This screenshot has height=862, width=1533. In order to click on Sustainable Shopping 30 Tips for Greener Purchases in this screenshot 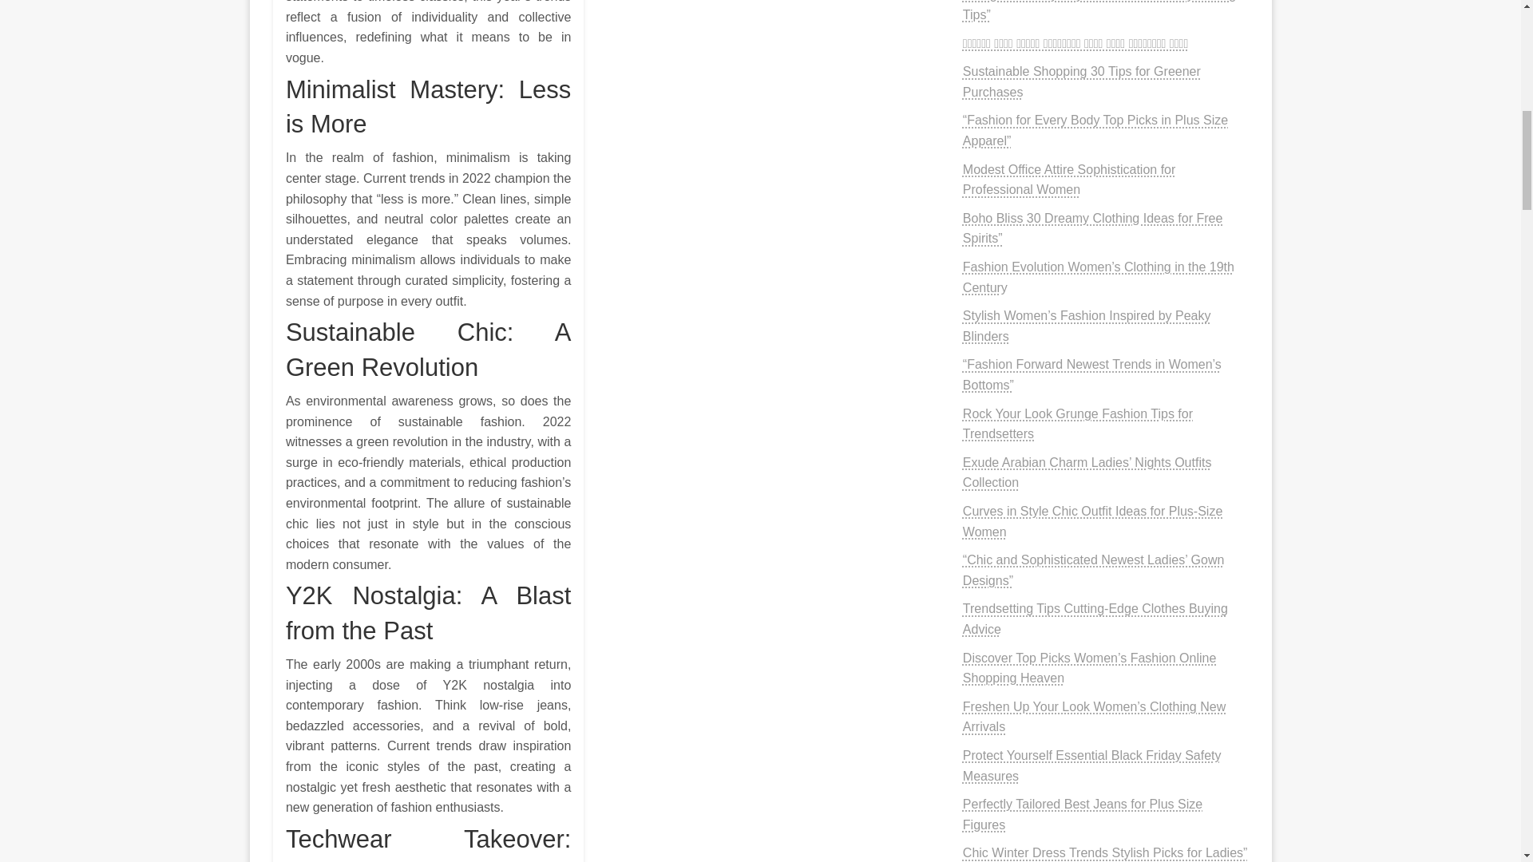, I will do `click(1081, 81)`.